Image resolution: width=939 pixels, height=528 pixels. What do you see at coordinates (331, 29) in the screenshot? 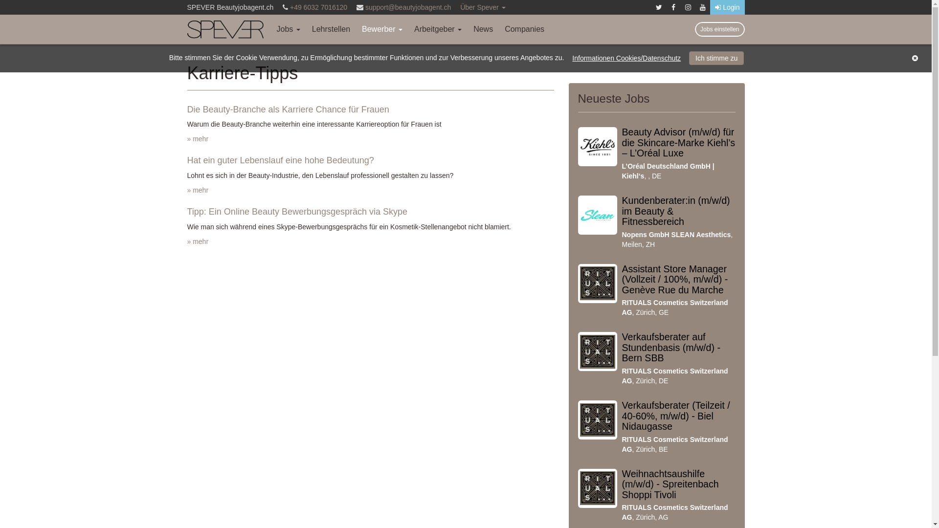
I see `Lehrstellen` at bounding box center [331, 29].